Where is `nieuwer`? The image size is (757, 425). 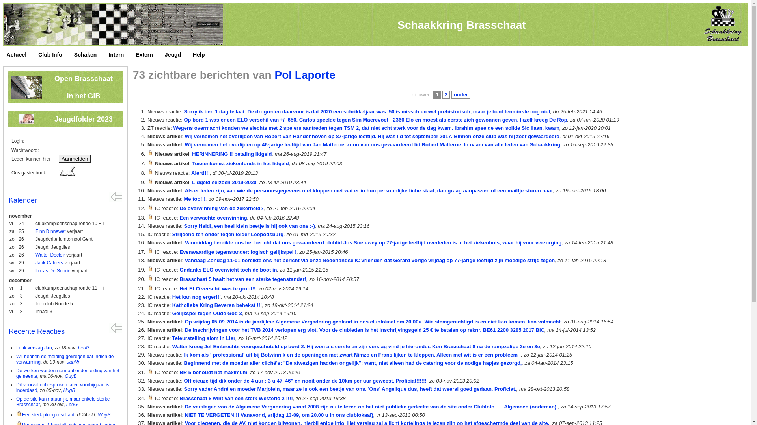
nieuwer is located at coordinates (421, 94).